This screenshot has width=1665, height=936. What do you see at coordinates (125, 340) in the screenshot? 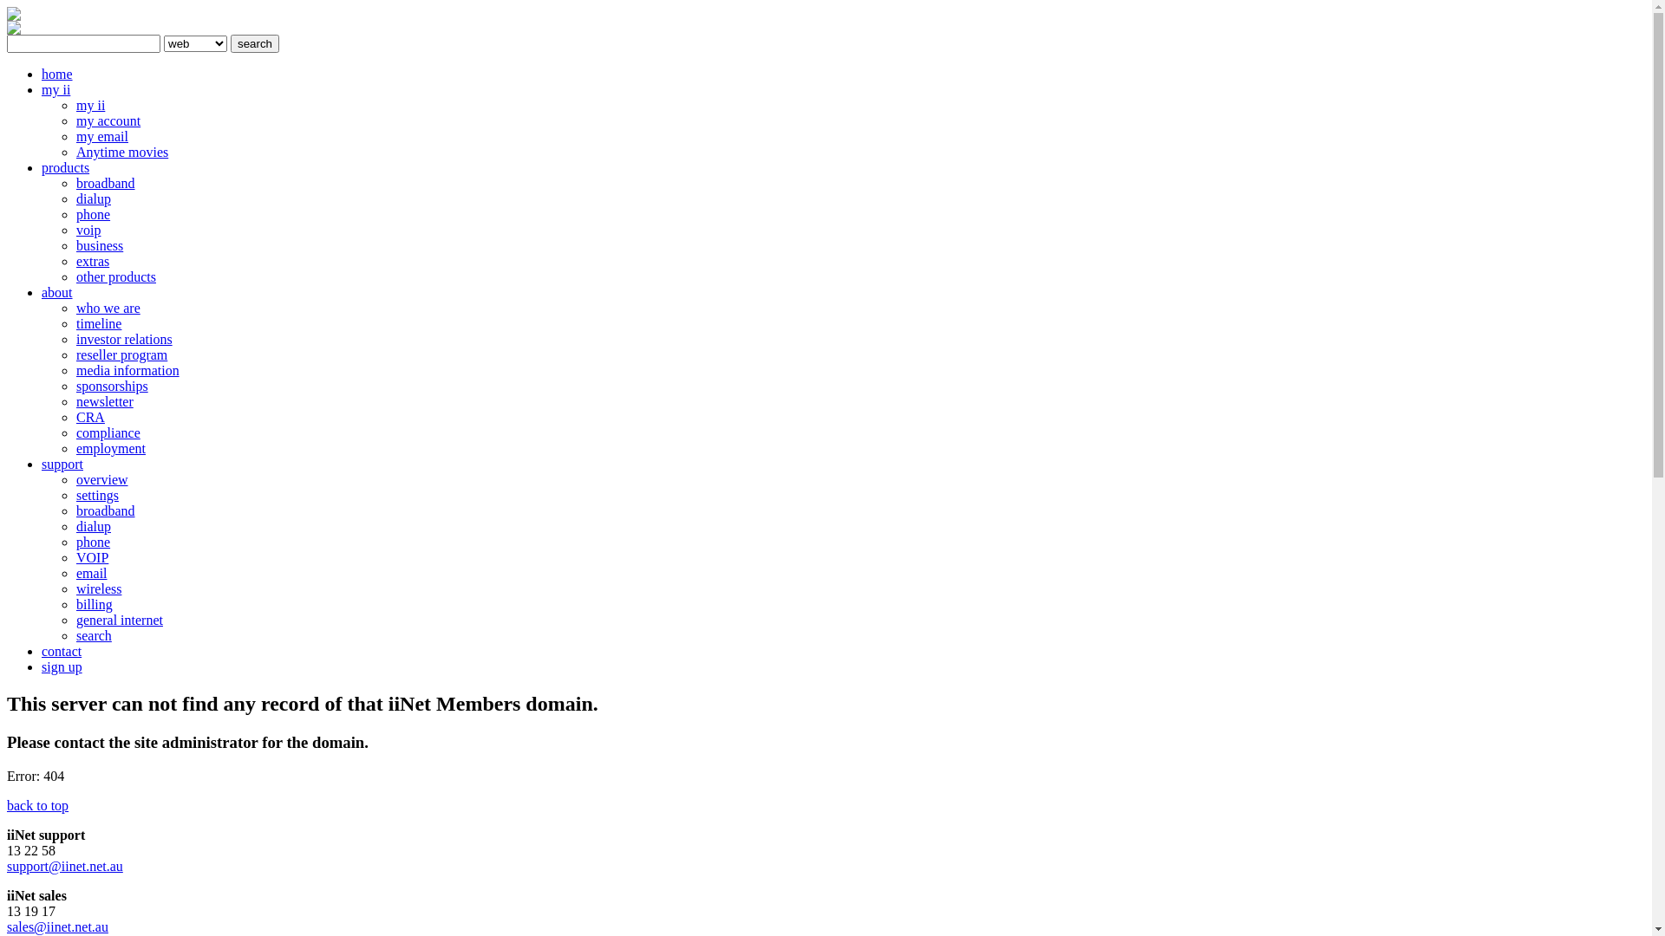
I see `investor relations` at bounding box center [125, 340].